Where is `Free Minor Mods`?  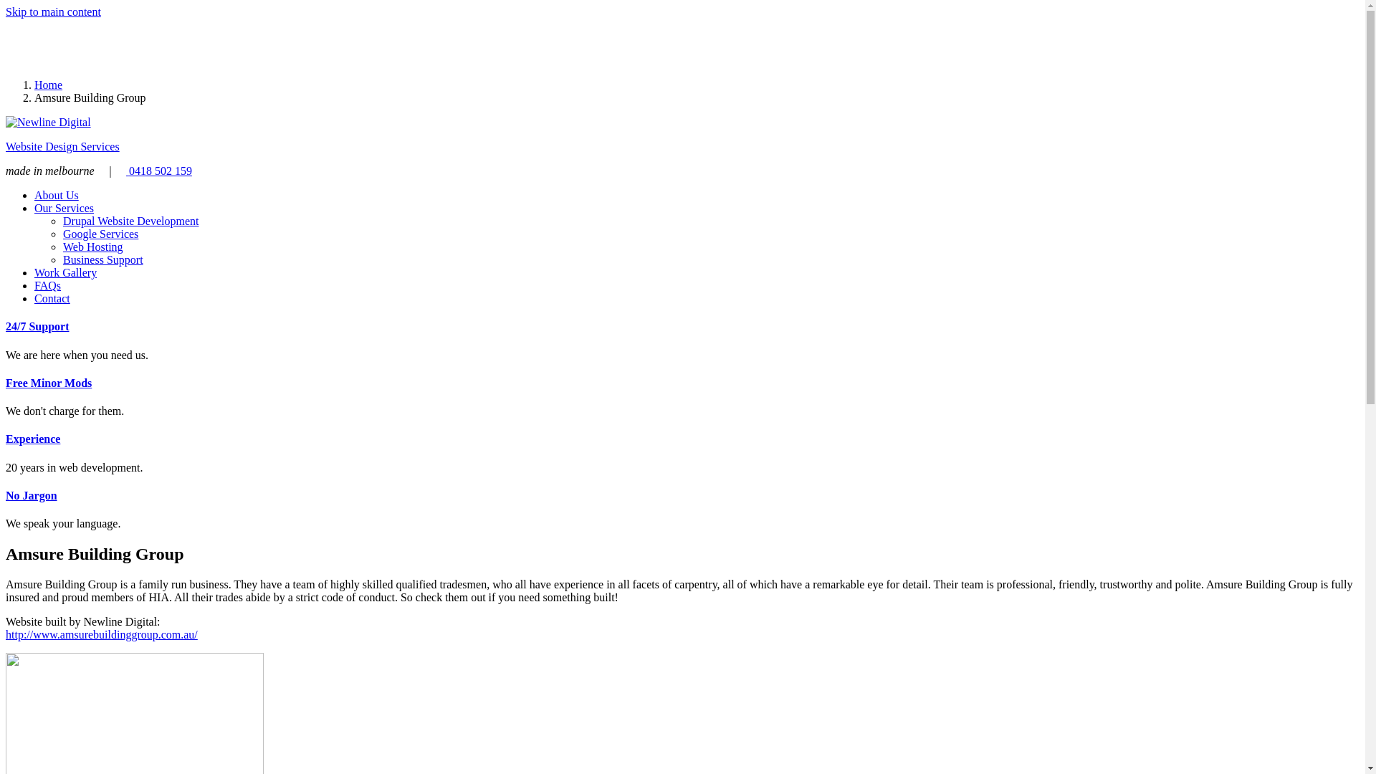
Free Minor Mods is located at coordinates (49, 383).